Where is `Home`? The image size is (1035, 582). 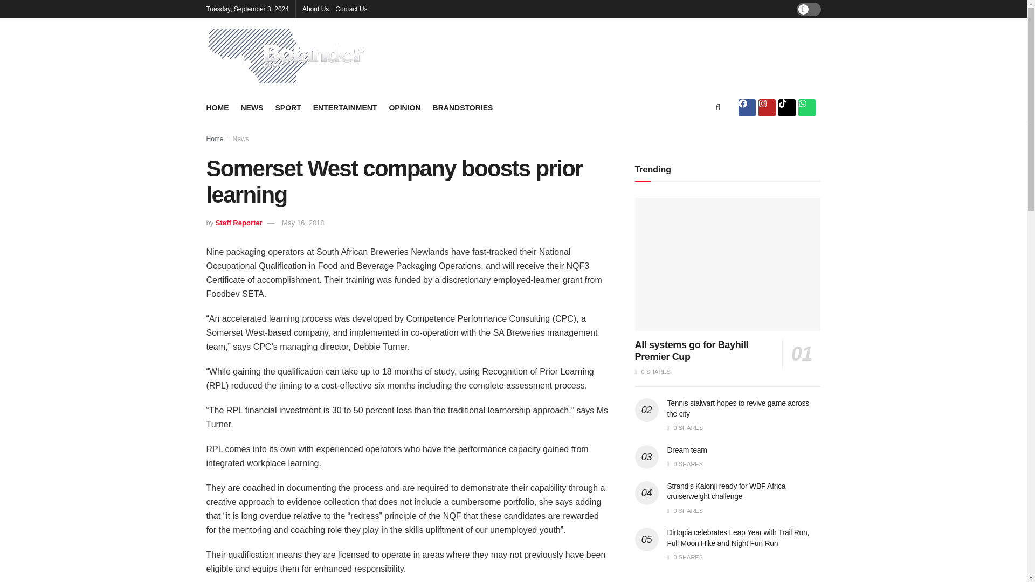
Home is located at coordinates (215, 138).